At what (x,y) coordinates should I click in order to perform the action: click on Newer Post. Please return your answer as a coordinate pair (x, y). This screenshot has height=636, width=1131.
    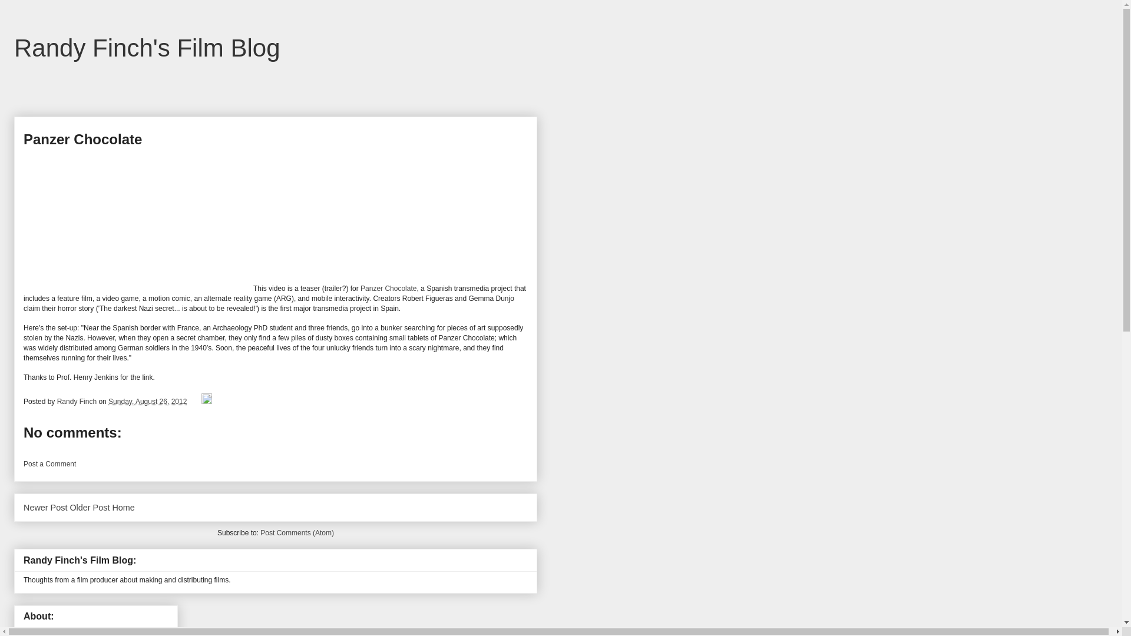
    Looking at the image, I should click on (45, 508).